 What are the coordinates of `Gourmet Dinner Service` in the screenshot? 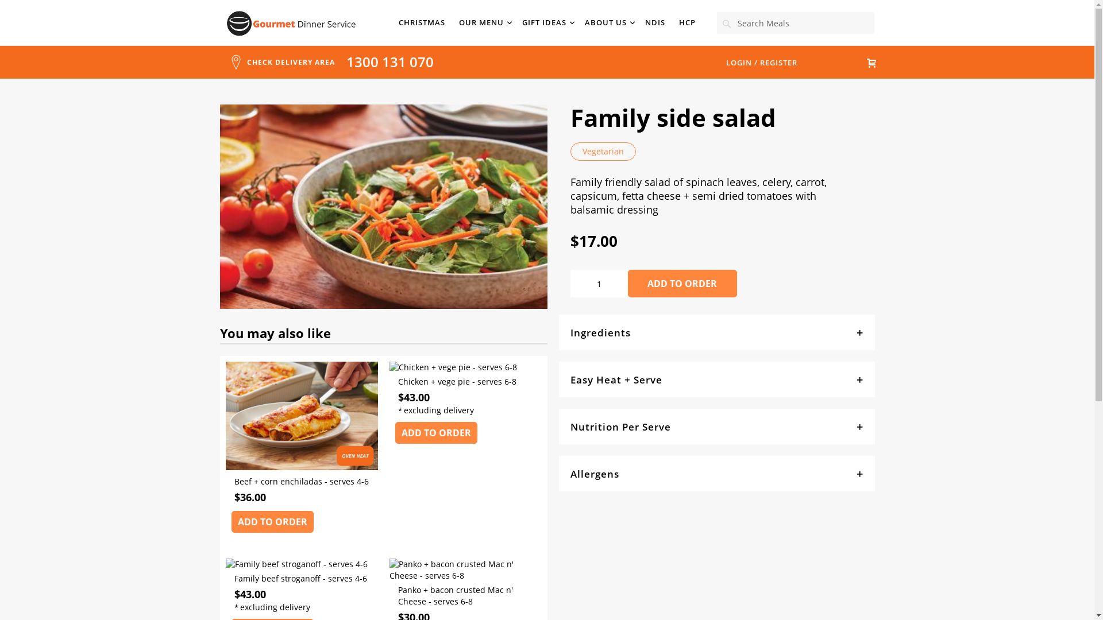 It's located at (291, 24).